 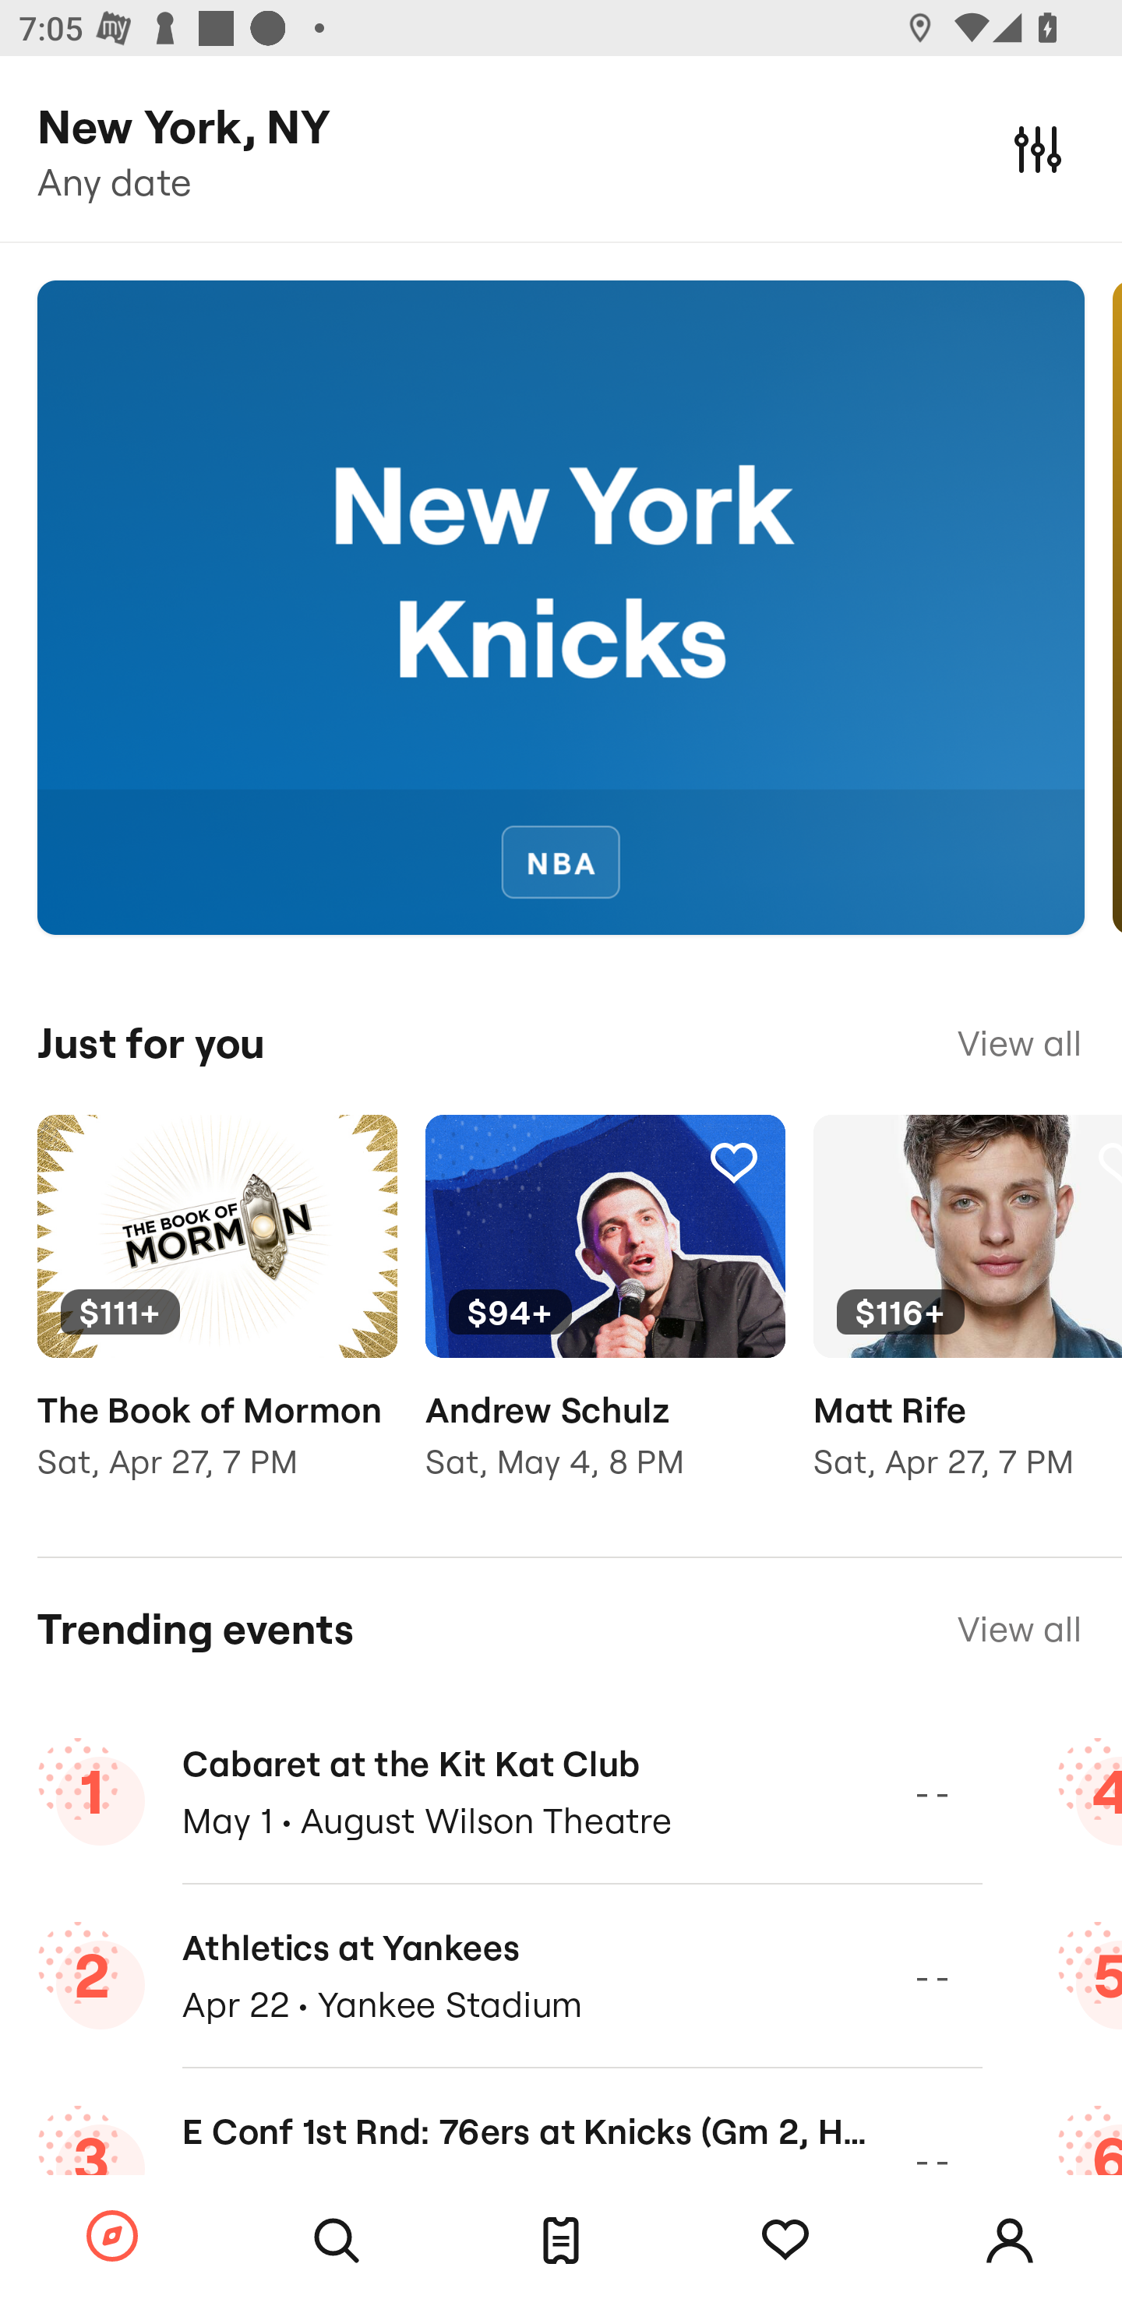 What do you see at coordinates (968, 1317) in the screenshot?
I see `Tracking $116+ Matt Rife Sat, Apr 27, 7 PM` at bounding box center [968, 1317].